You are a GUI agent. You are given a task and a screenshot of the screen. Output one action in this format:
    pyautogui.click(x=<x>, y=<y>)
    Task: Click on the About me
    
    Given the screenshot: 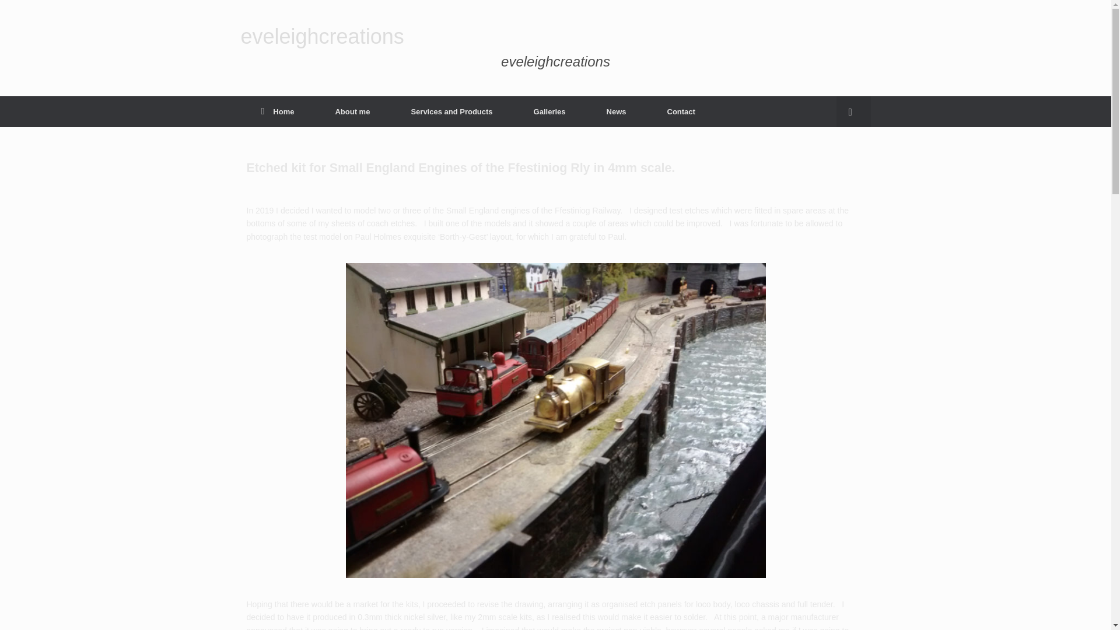 What is the action you would take?
    pyautogui.click(x=352, y=112)
    